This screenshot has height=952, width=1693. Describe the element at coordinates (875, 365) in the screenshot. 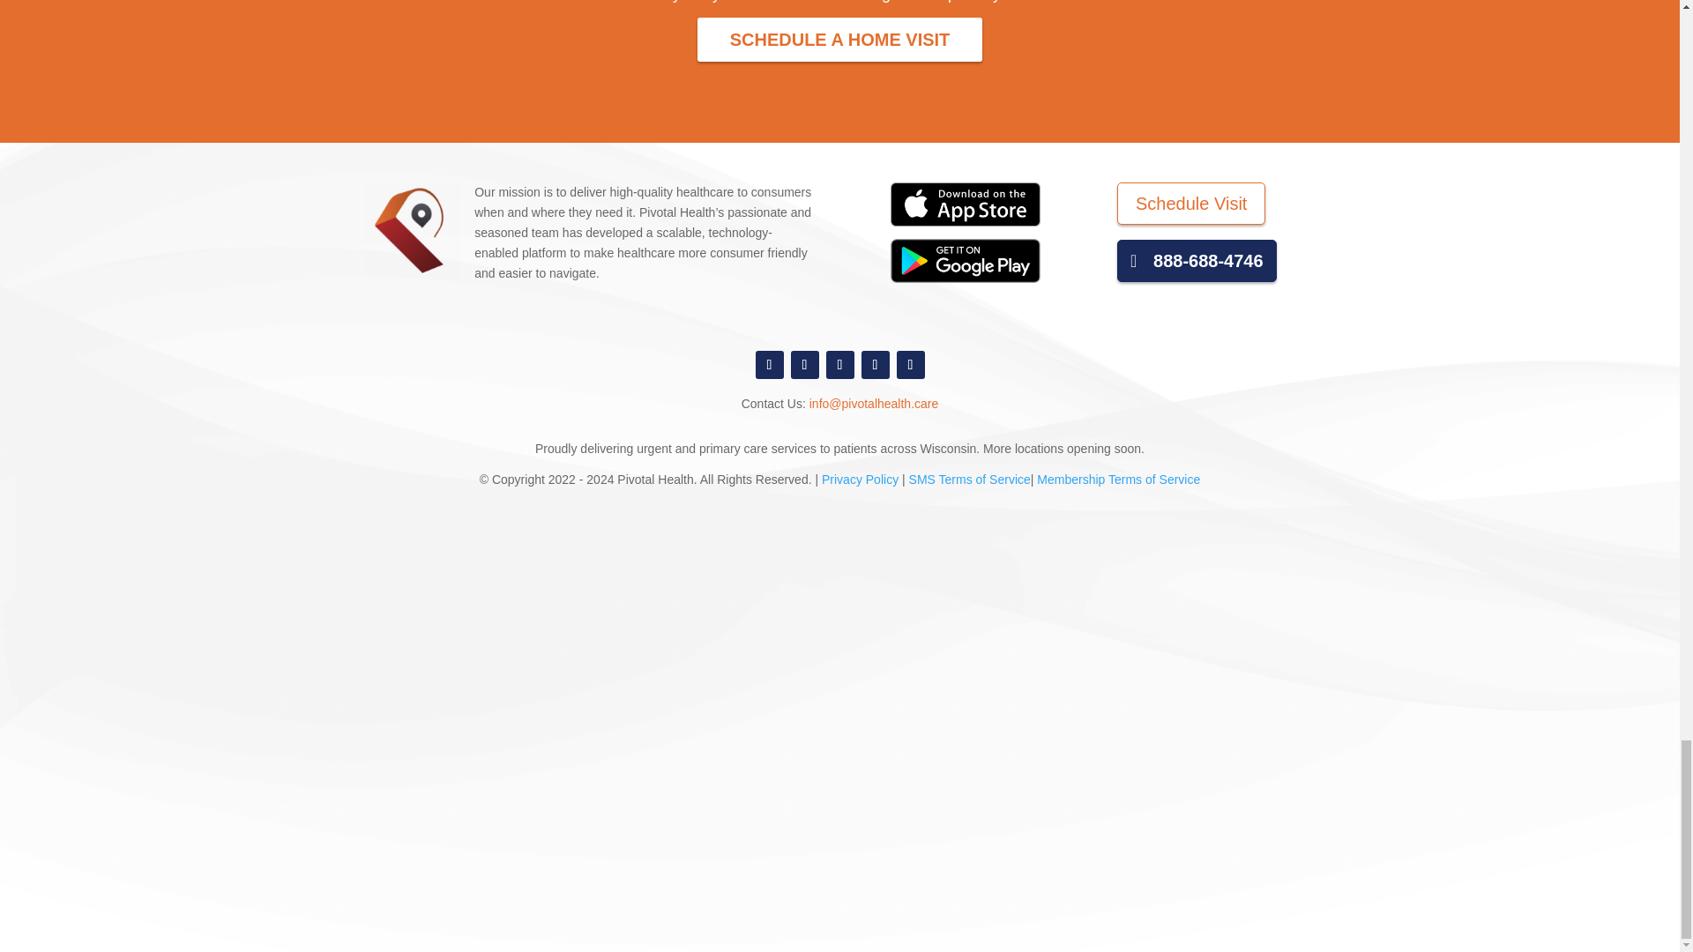

I see `Follow on Instagram` at that location.